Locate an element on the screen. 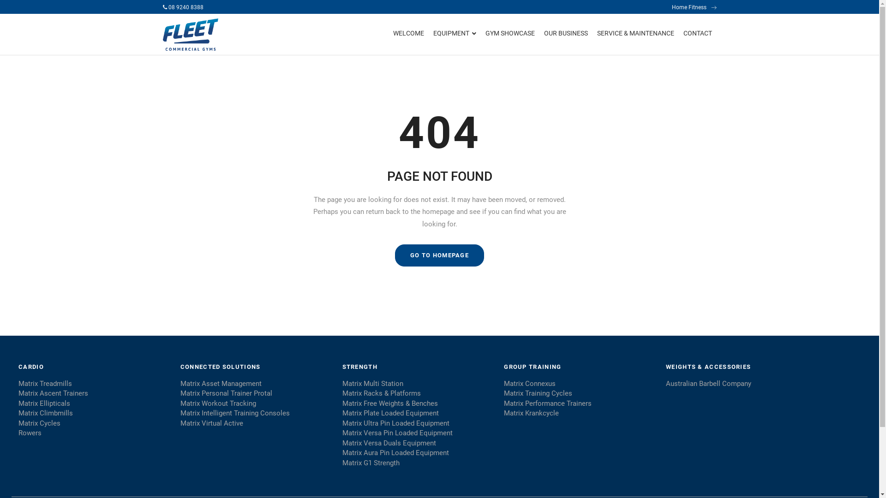 This screenshot has height=498, width=886. Matrix Multi Station is located at coordinates (418, 384).